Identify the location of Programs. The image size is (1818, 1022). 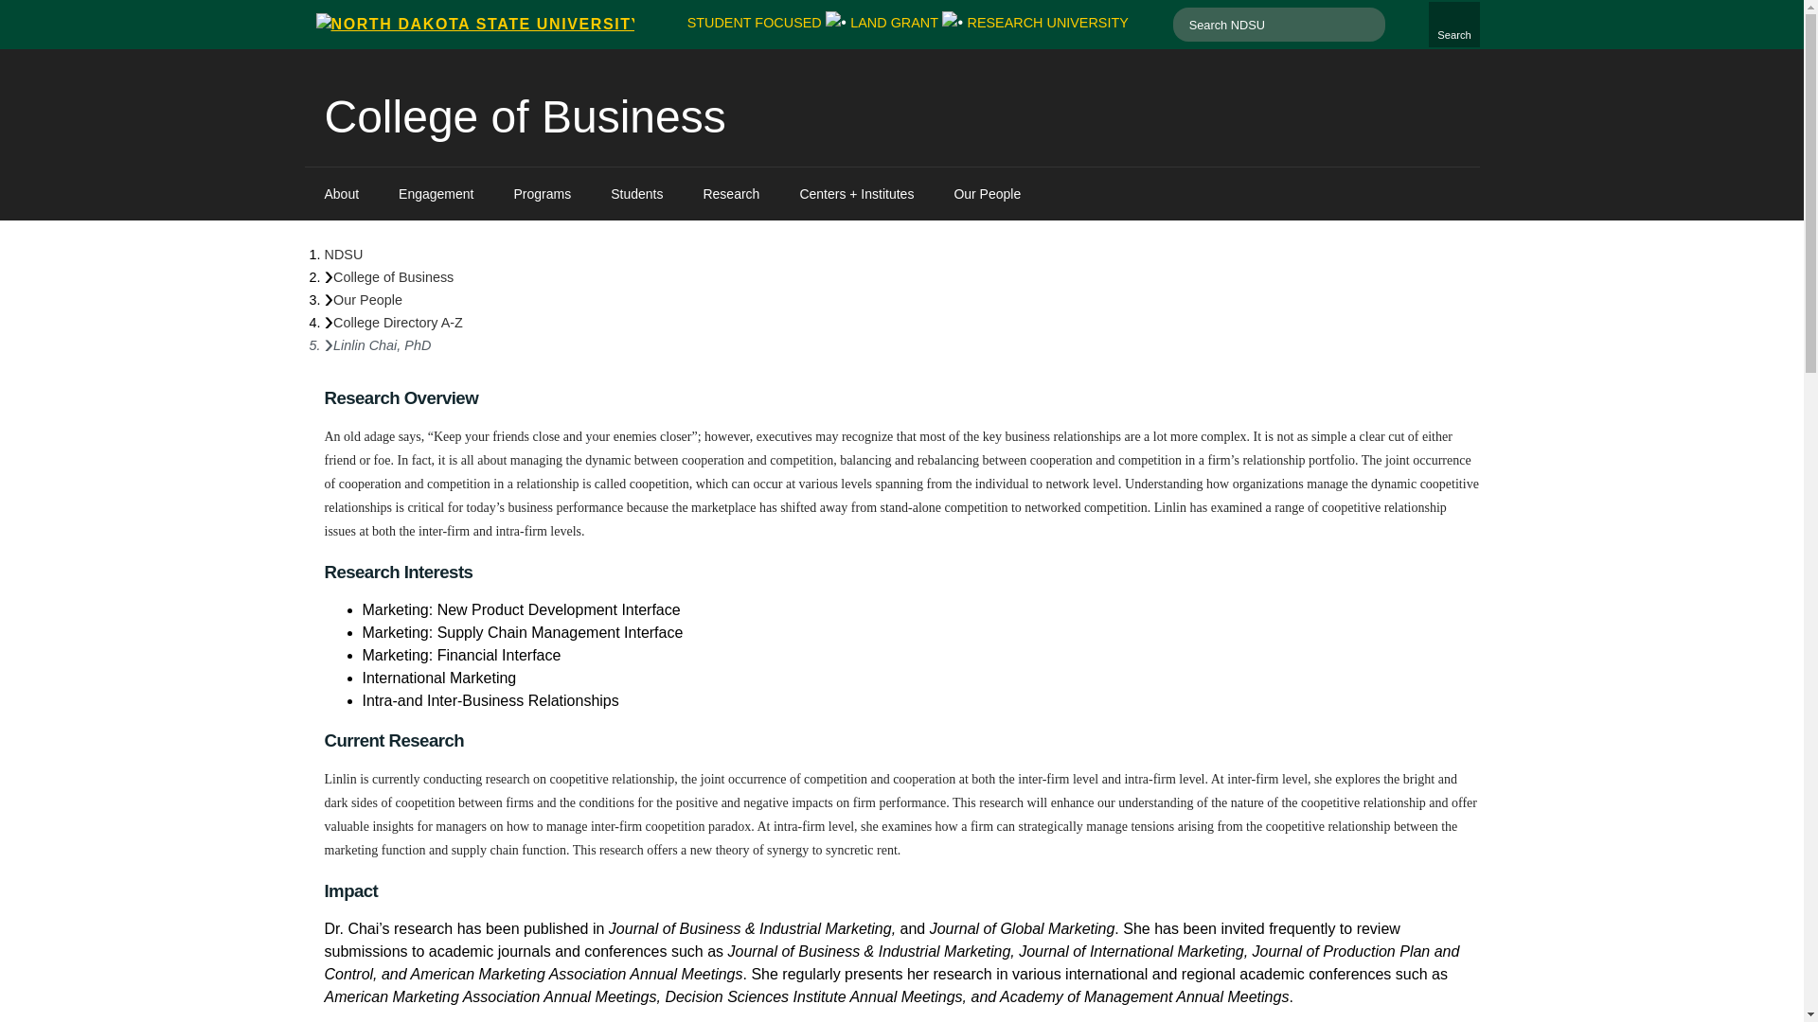
(544, 194).